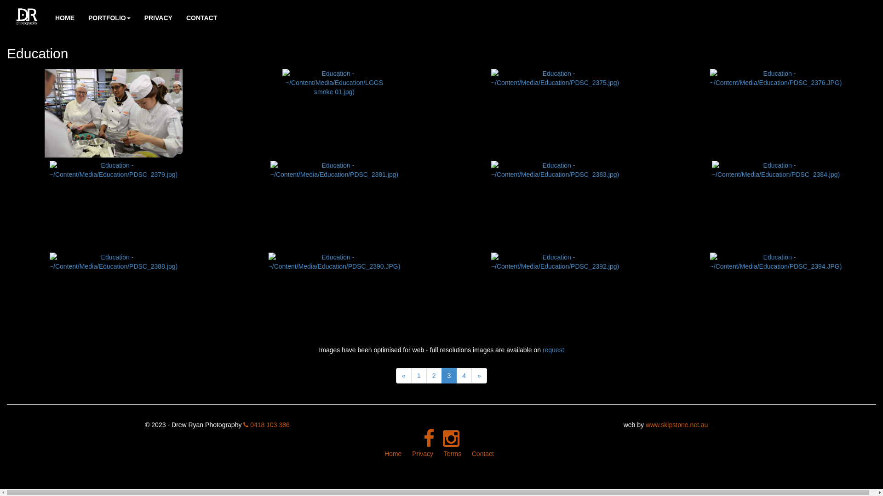 This screenshot has height=496, width=883. I want to click on 1, so click(419, 376).